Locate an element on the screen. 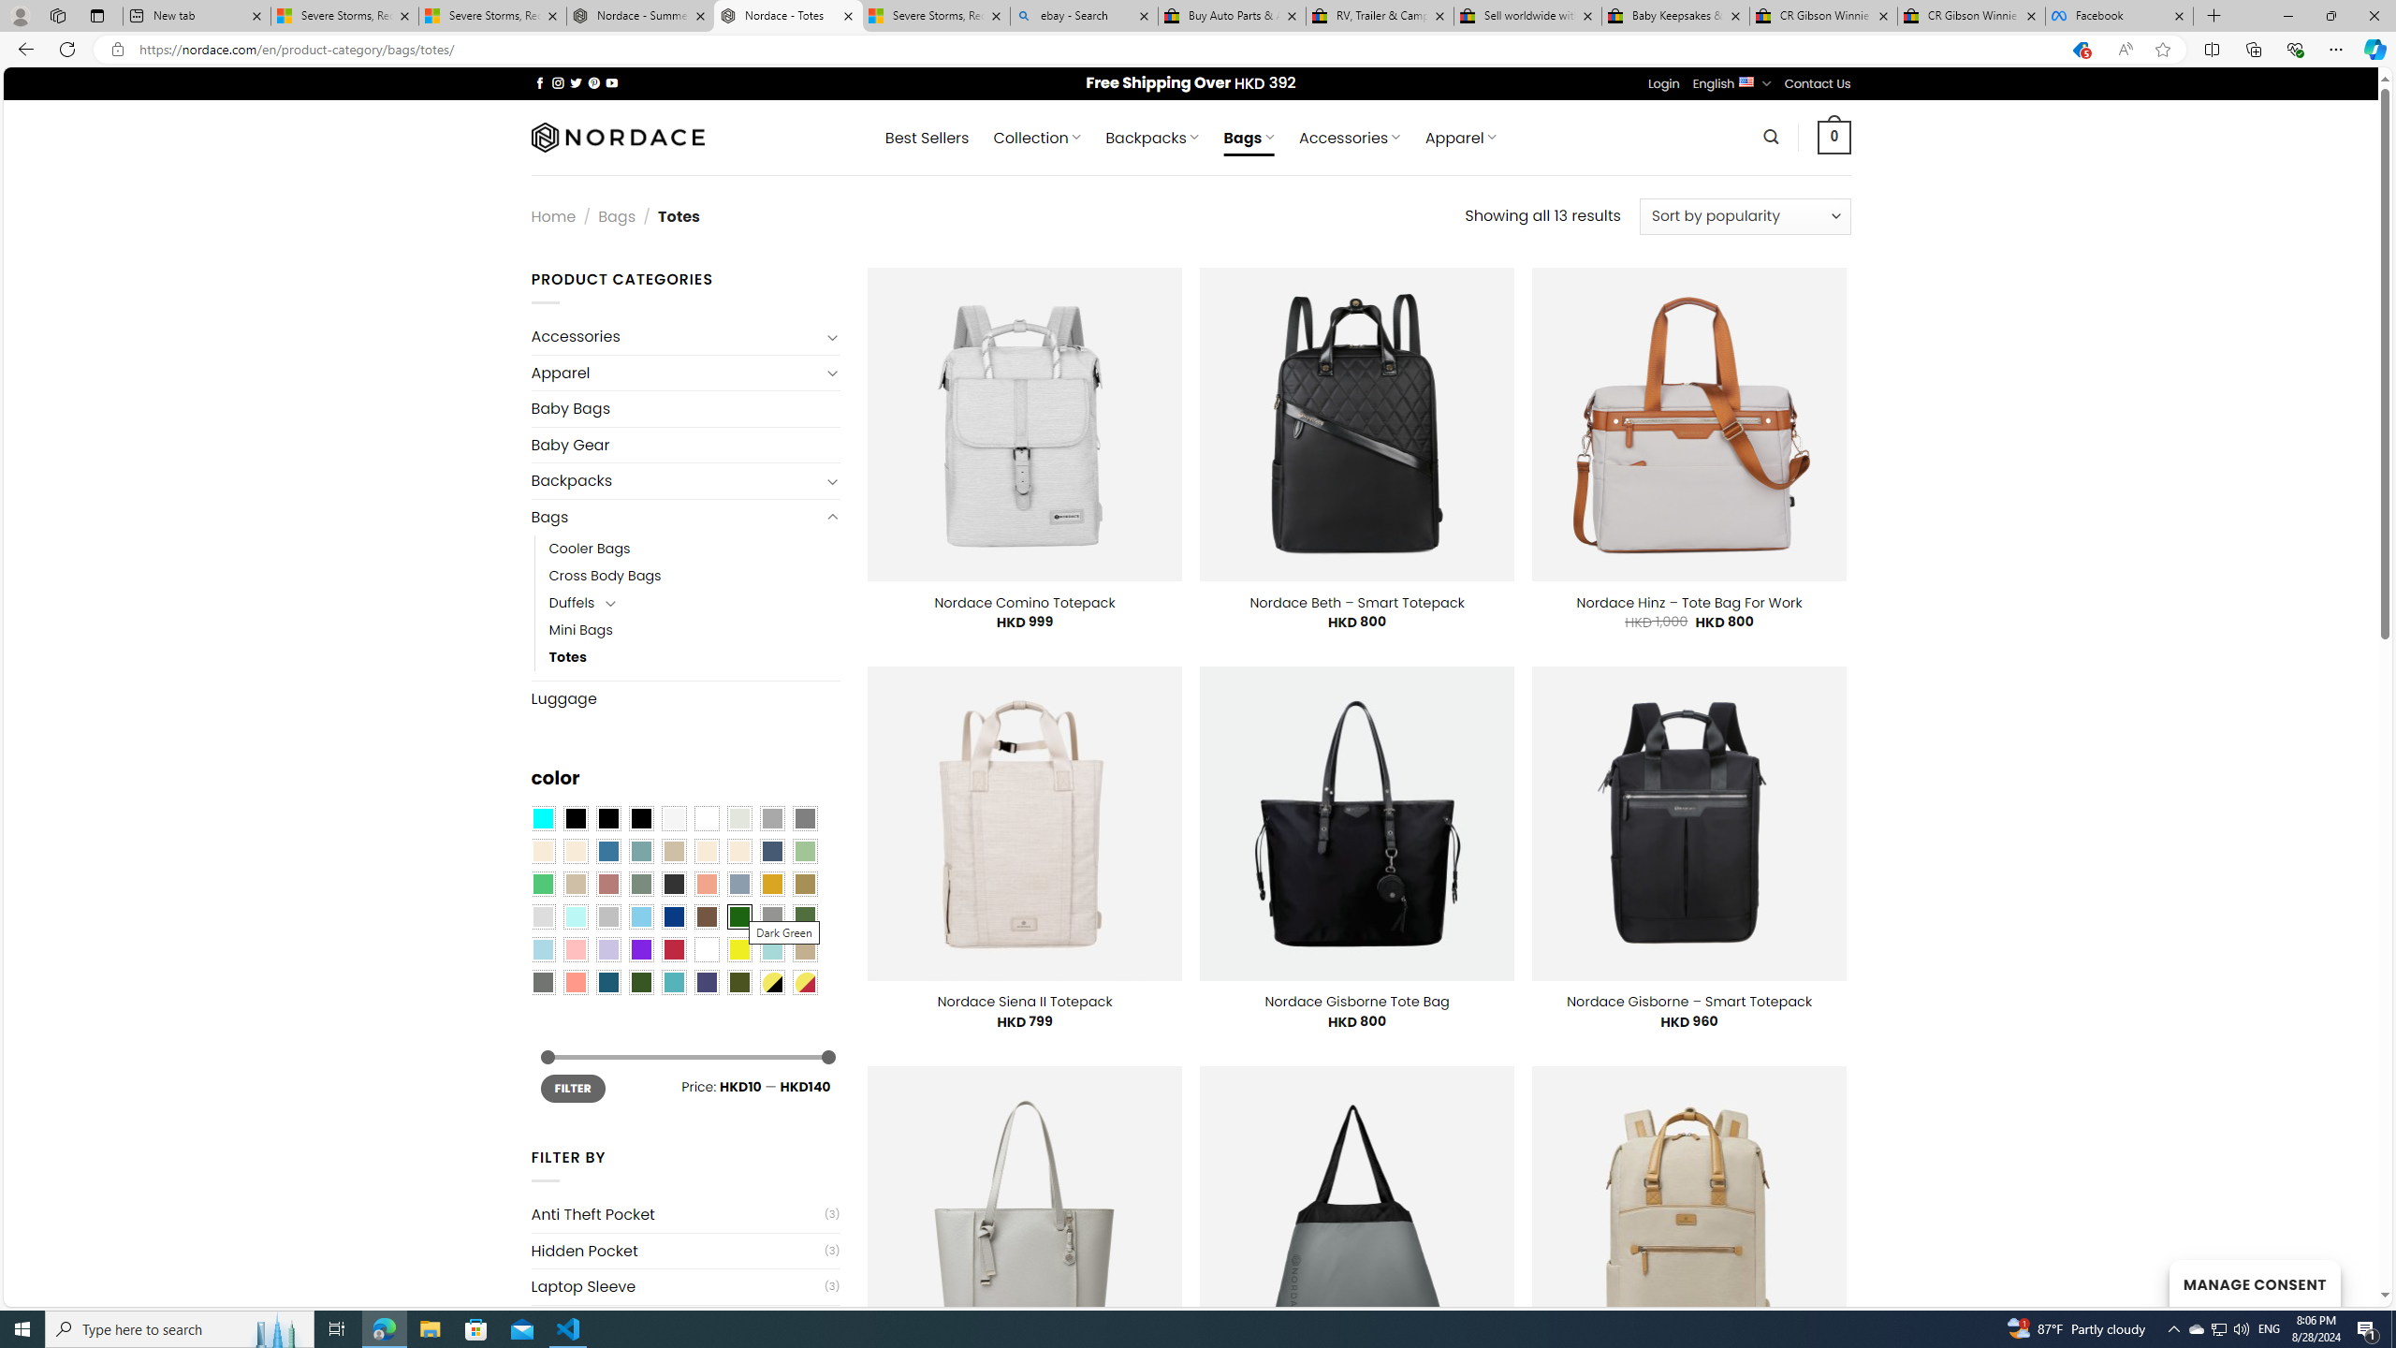 This screenshot has width=2396, height=1348. White is located at coordinates (707, 950).